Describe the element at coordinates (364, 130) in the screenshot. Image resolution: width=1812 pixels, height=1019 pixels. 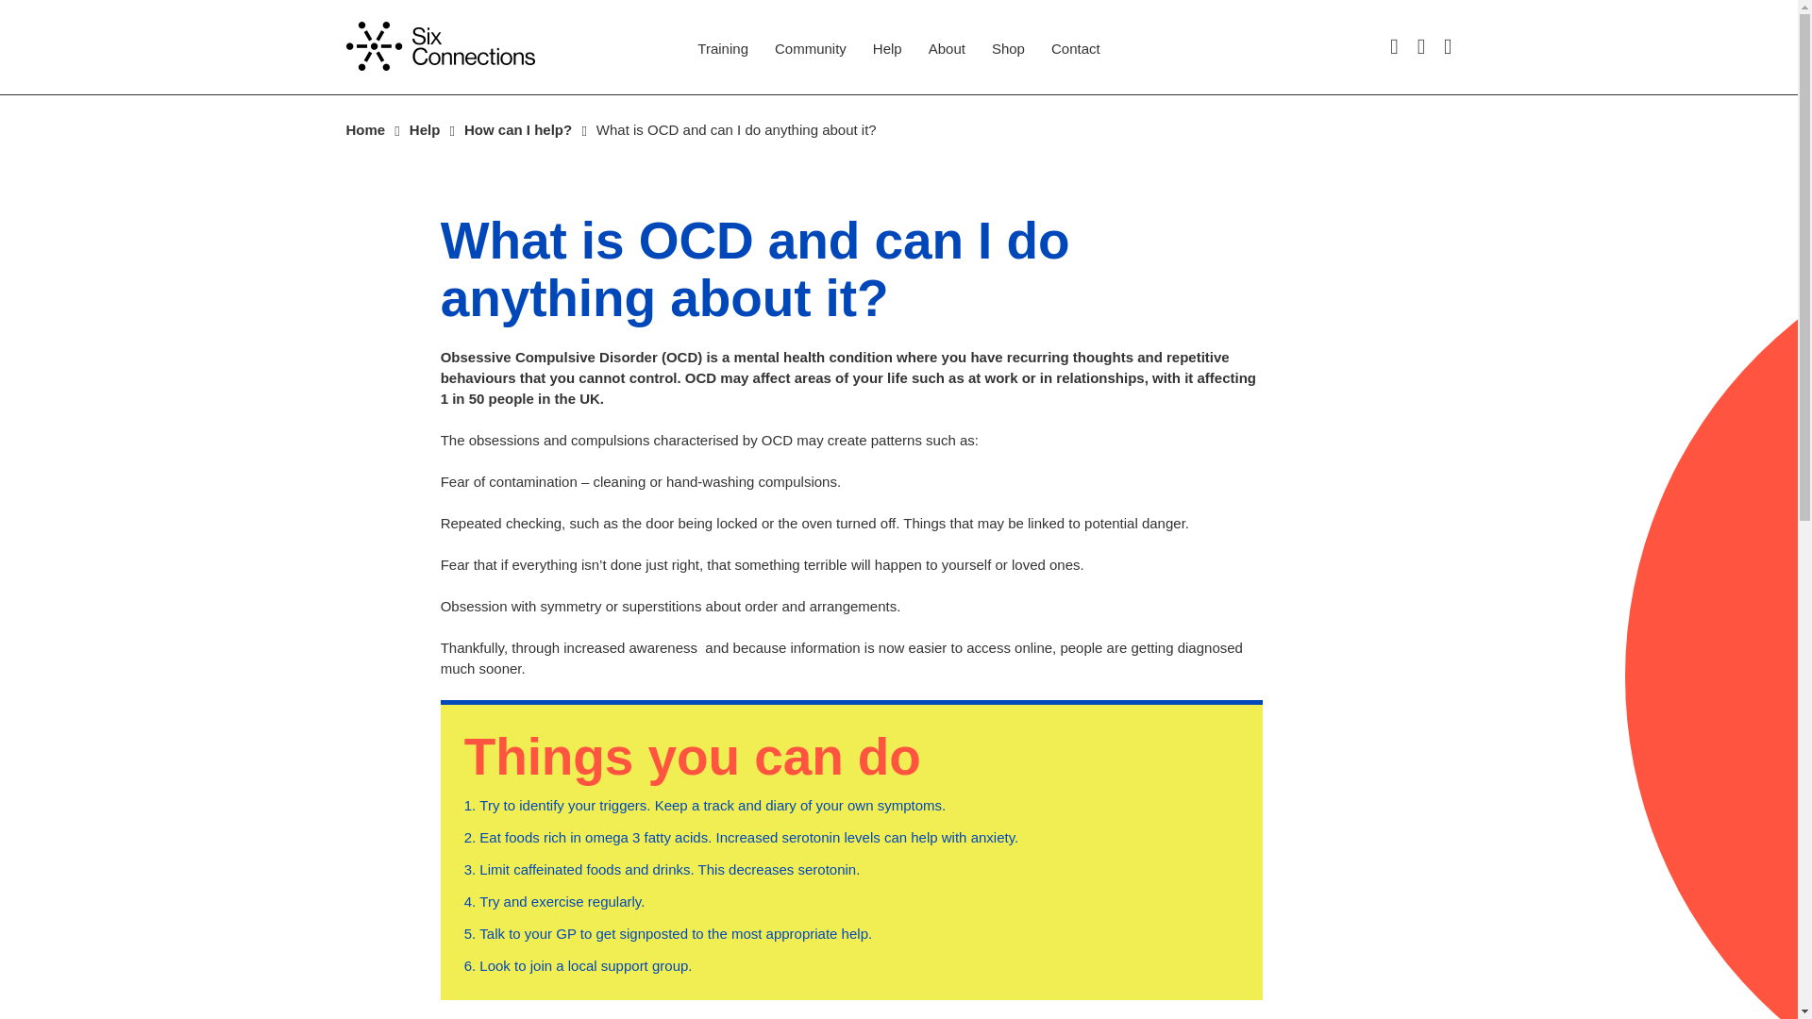
I see `Home` at that location.